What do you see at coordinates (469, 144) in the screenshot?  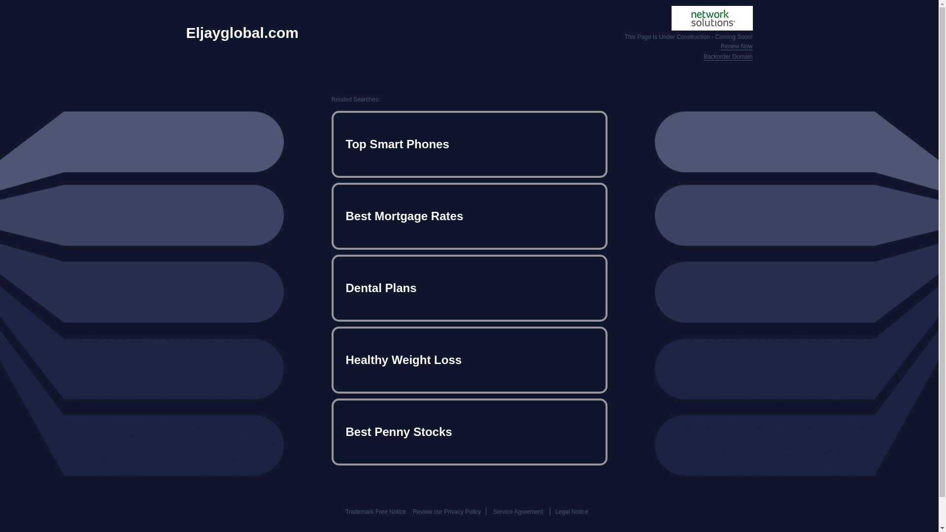 I see `Top Smart Phones` at bounding box center [469, 144].